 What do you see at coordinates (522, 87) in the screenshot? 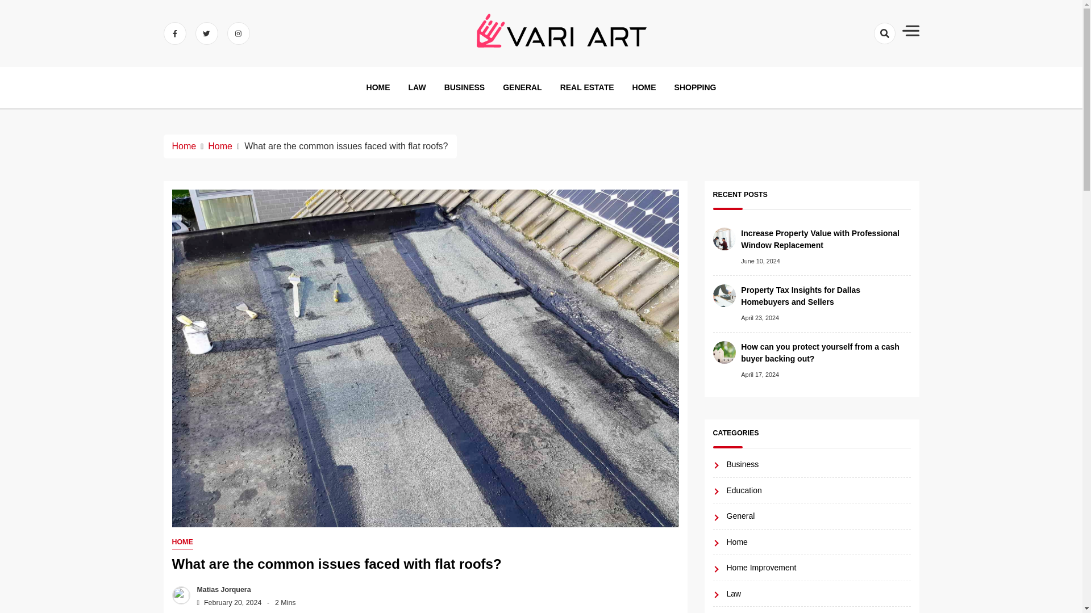
I see `GENERAL` at bounding box center [522, 87].